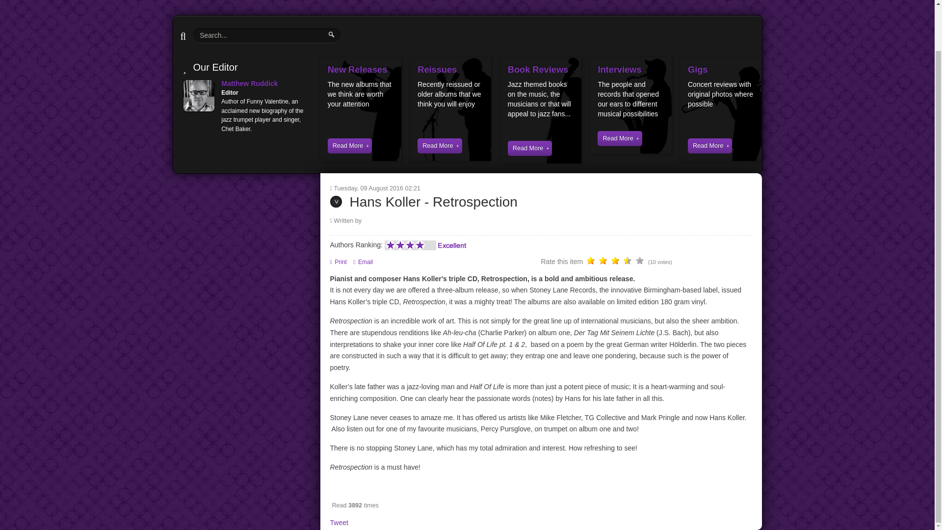 This screenshot has height=530, width=942. Describe the element at coordinates (339, 523) in the screenshot. I see `Tweet` at that location.